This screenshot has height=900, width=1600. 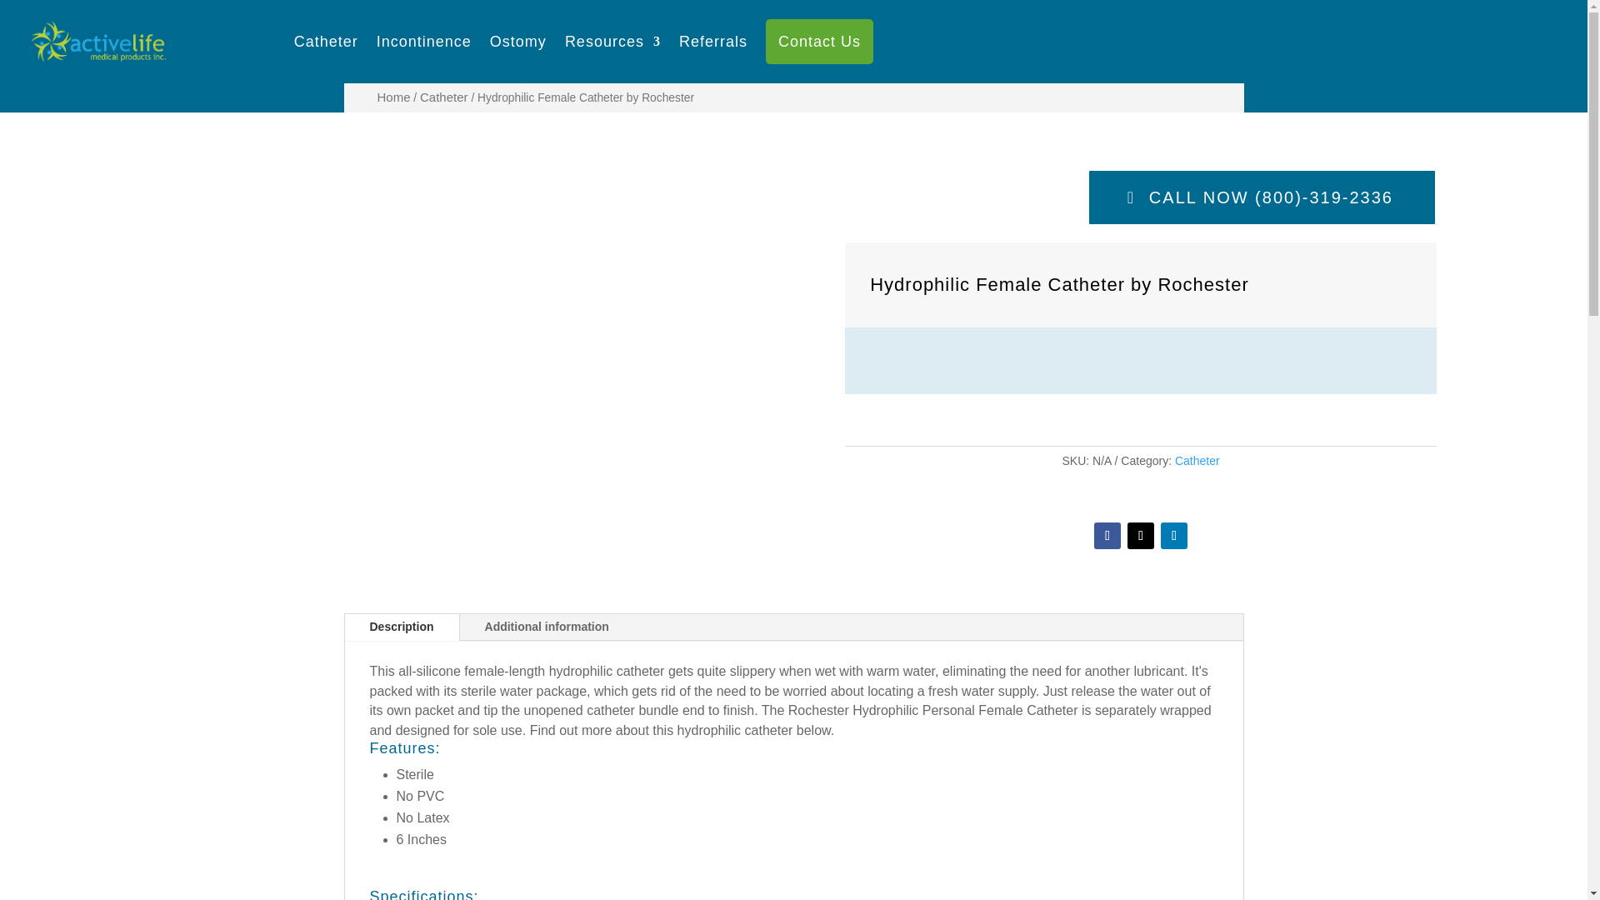 I want to click on Description, so click(x=402, y=627).